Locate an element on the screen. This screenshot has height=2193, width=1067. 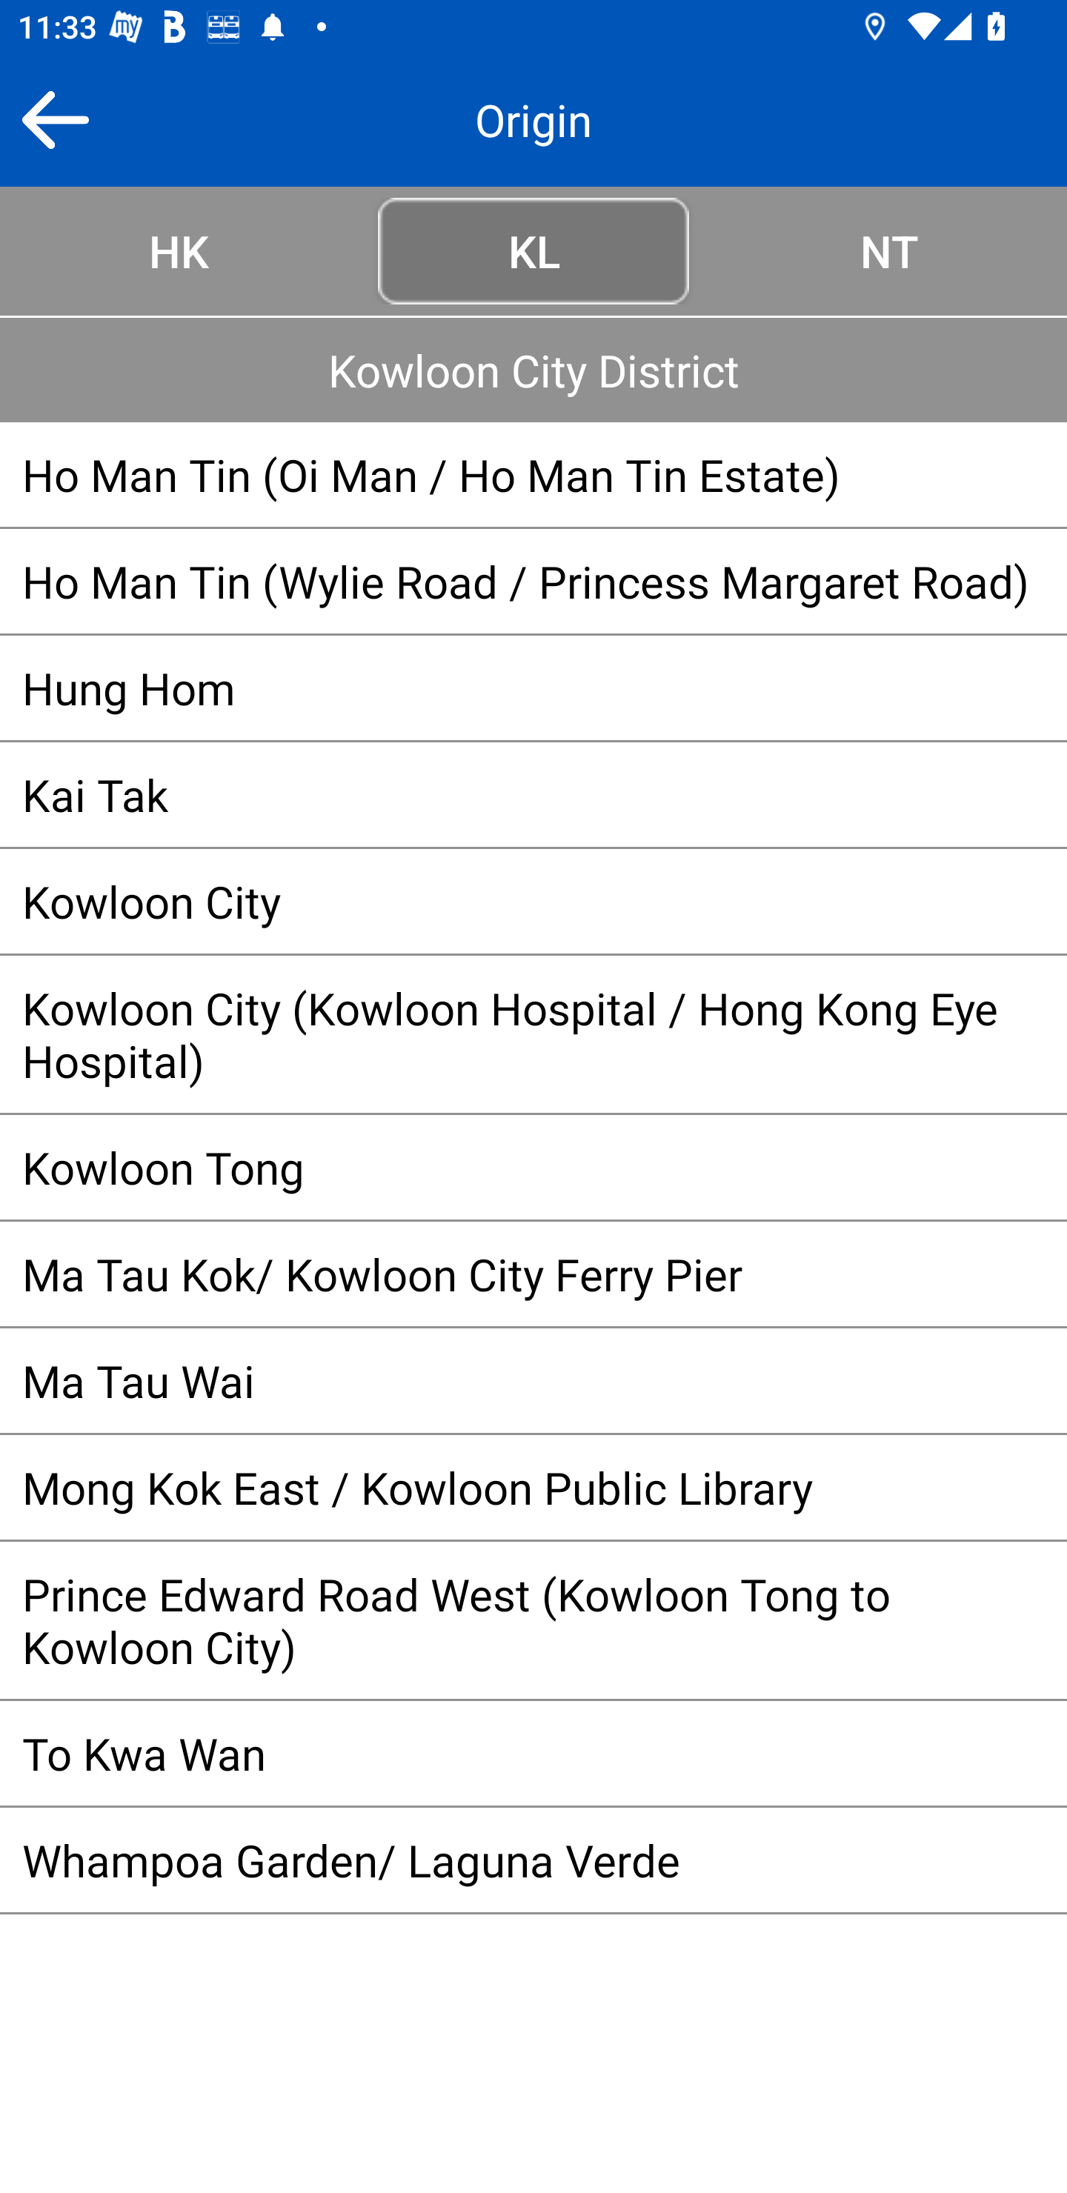
HK is located at coordinates (178, 250).